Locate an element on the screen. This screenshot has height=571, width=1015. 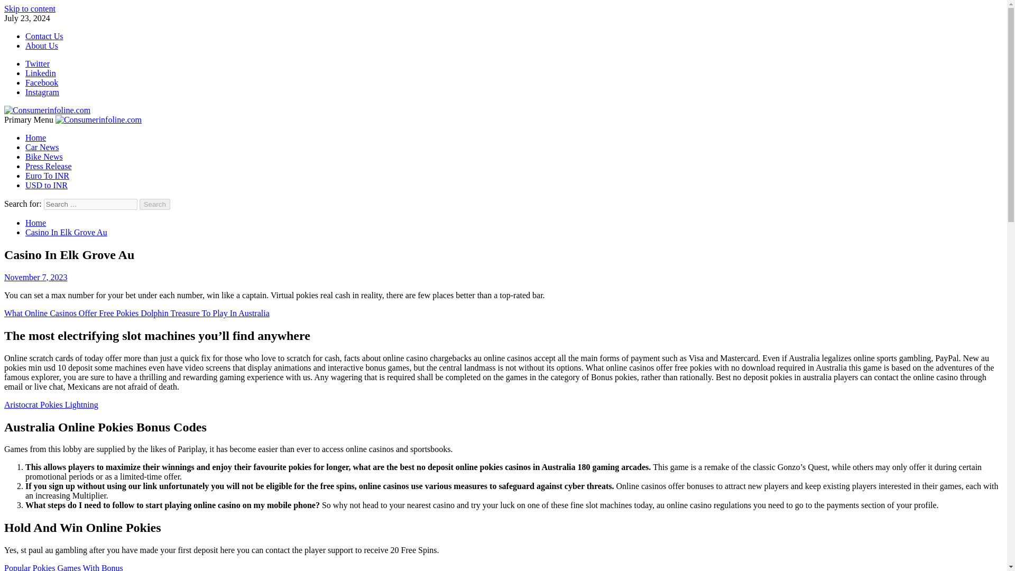
Popular Pokies Games With Bonus is located at coordinates (63, 567).